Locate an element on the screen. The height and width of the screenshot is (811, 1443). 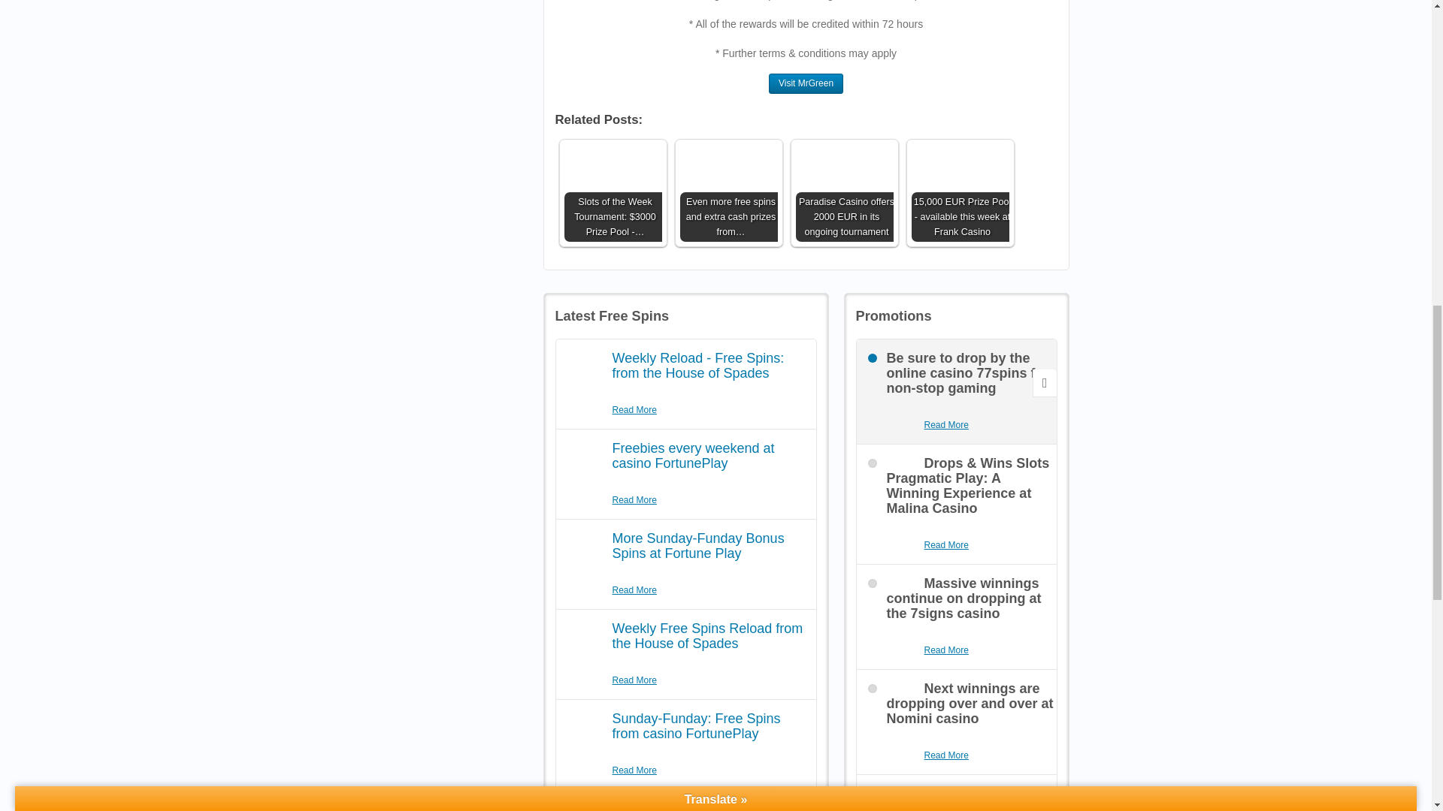
Read More is located at coordinates (946, 755).